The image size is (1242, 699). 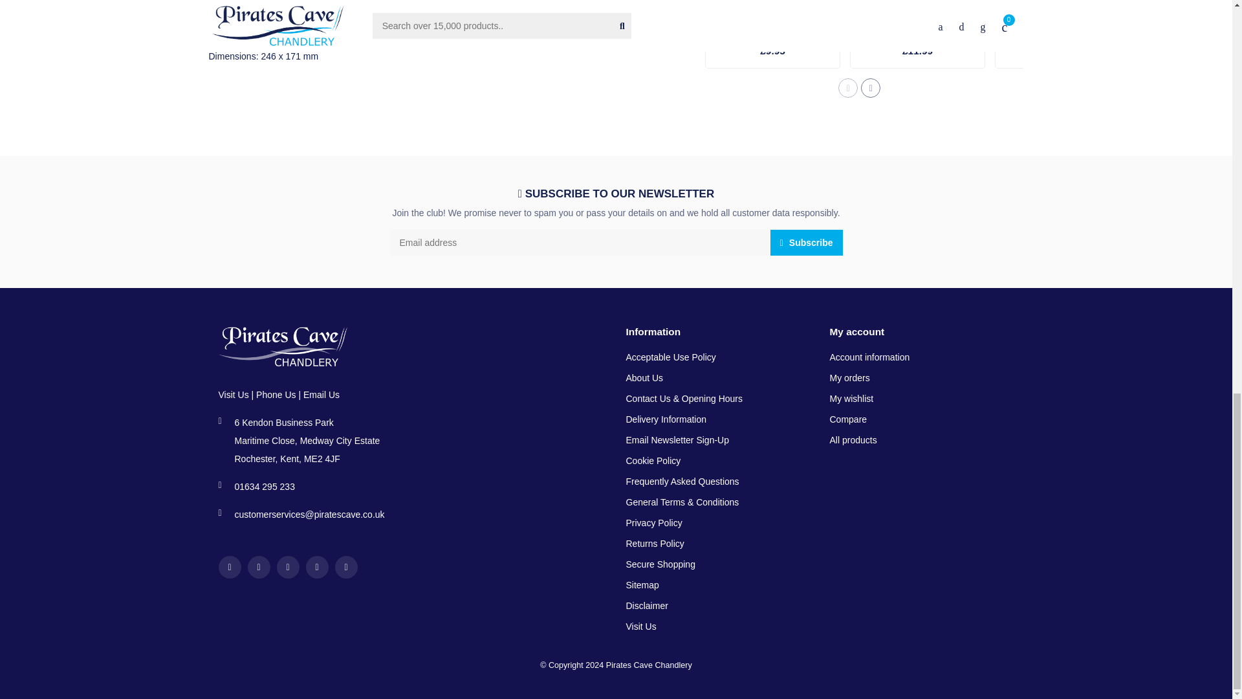 I want to click on Sitemap, so click(x=642, y=585).